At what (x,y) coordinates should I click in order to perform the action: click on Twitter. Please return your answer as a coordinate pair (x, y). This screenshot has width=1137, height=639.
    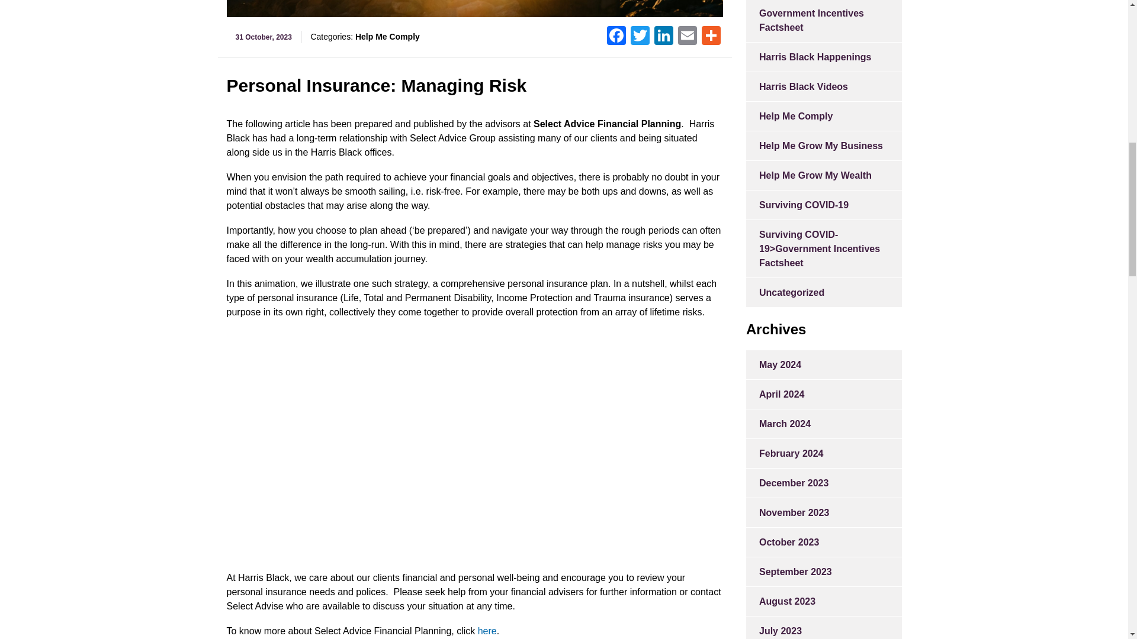
    Looking at the image, I should click on (640, 37).